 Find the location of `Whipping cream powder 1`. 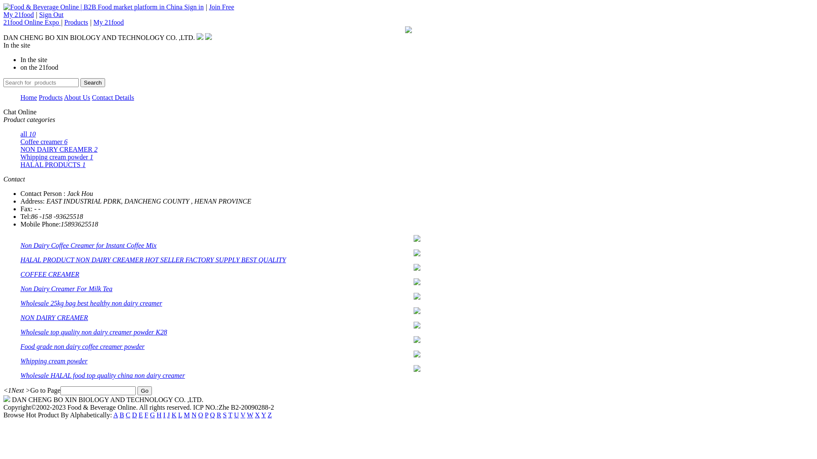

Whipping cream powder 1 is located at coordinates (57, 157).